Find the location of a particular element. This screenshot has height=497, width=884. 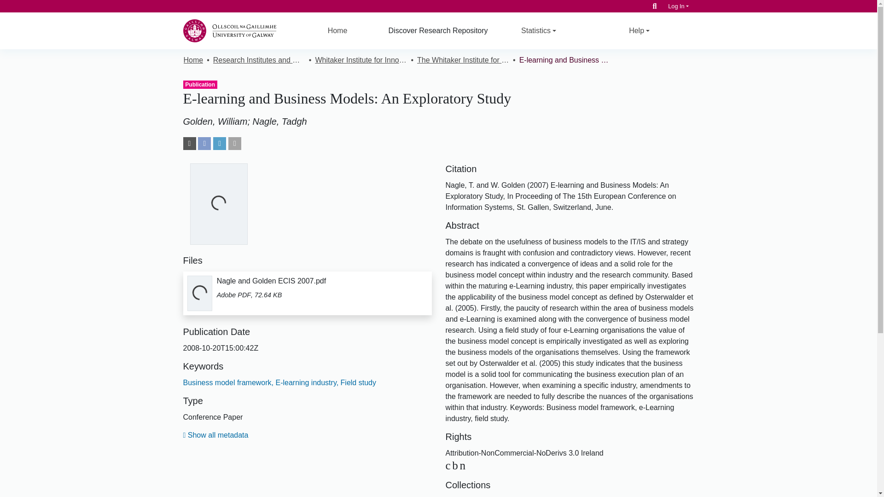

Attribution-NonCommercial-NoDerivs 3.0 Ireland is located at coordinates (456, 465).